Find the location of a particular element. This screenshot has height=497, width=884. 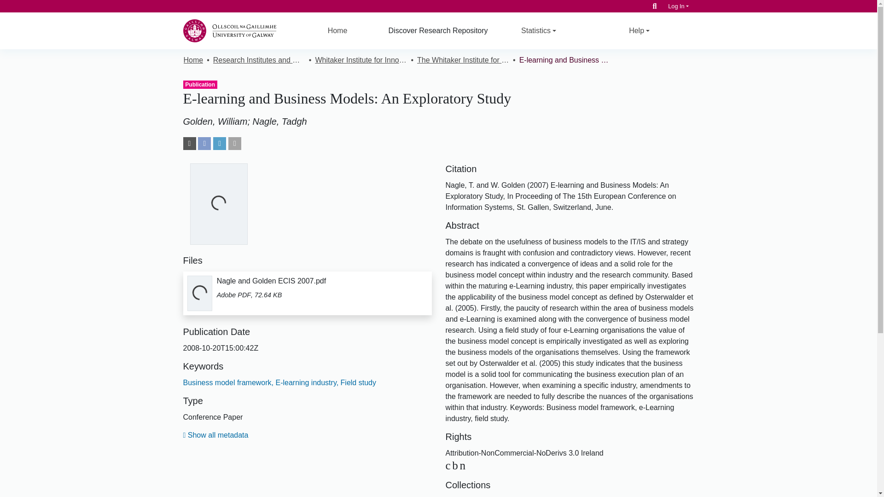

Attribution-NonCommercial-NoDerivs 3.0 Ireland is located at coordinates (456, 465).